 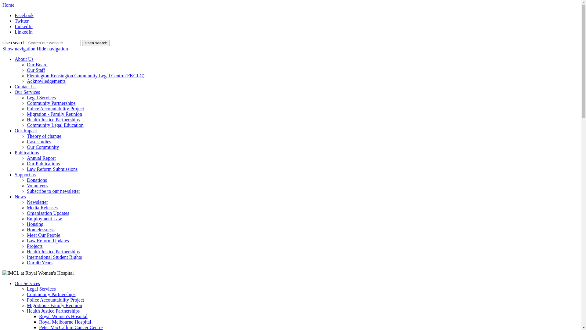 What do you see at coordinates (24, 26) in the screenshot?
I see `LinkedIn` at bounding box center [24, 26].